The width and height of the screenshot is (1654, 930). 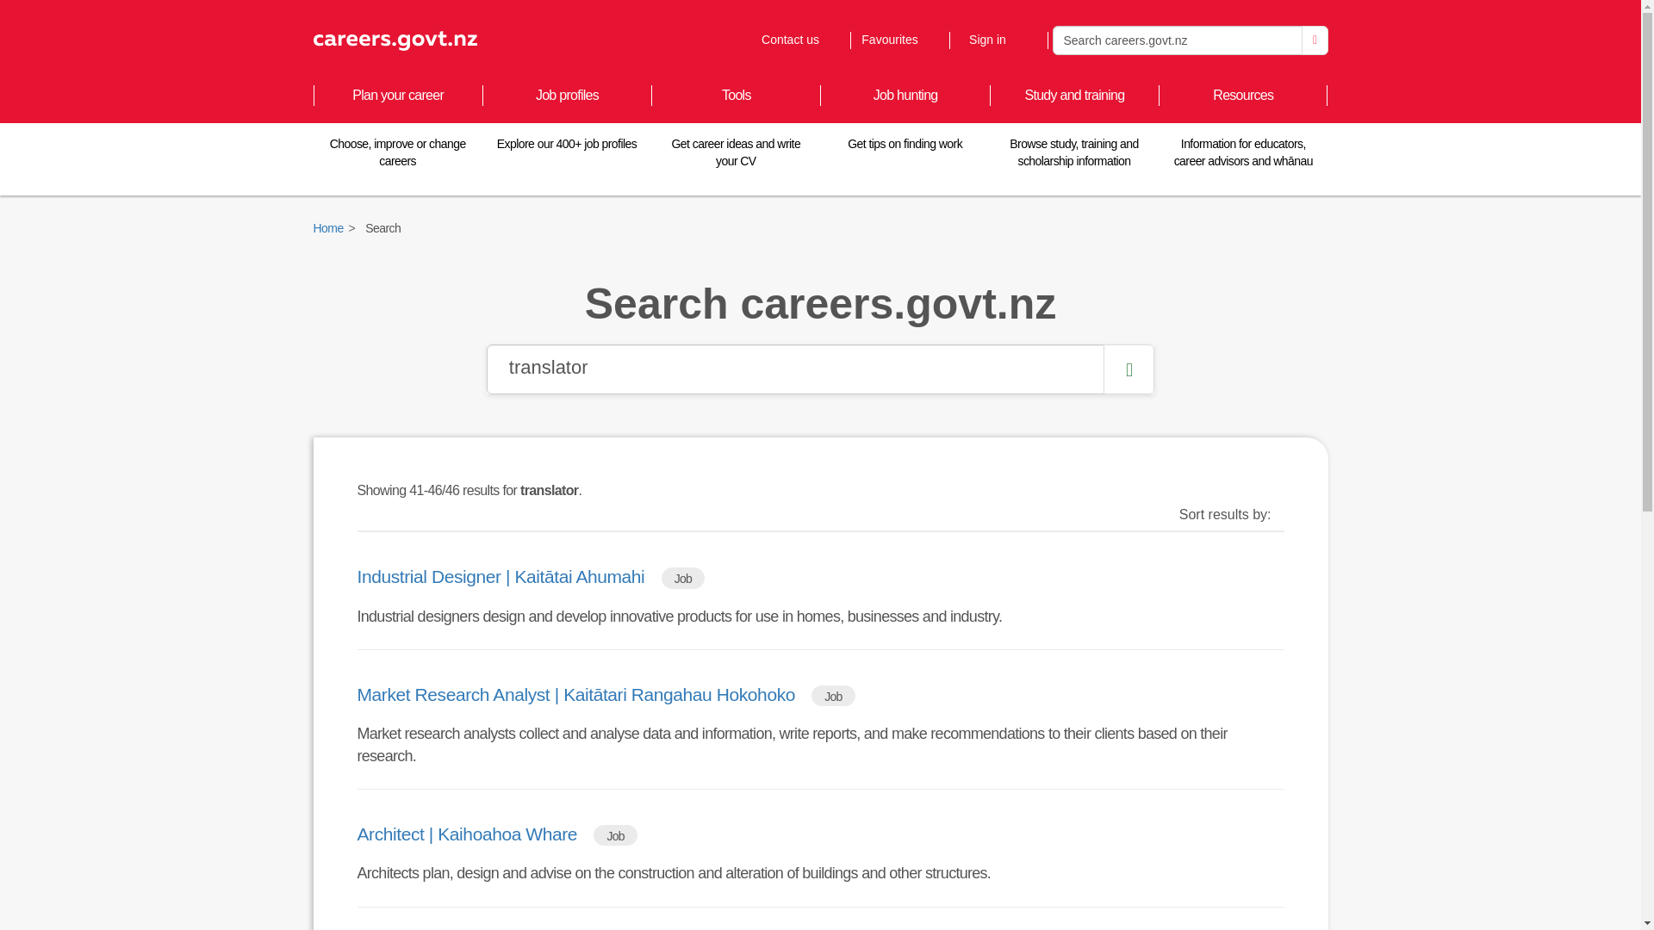 What do you see at coordinates (795, 369) in the screenshot?
I see `translator` at bounding box center [795, 369].